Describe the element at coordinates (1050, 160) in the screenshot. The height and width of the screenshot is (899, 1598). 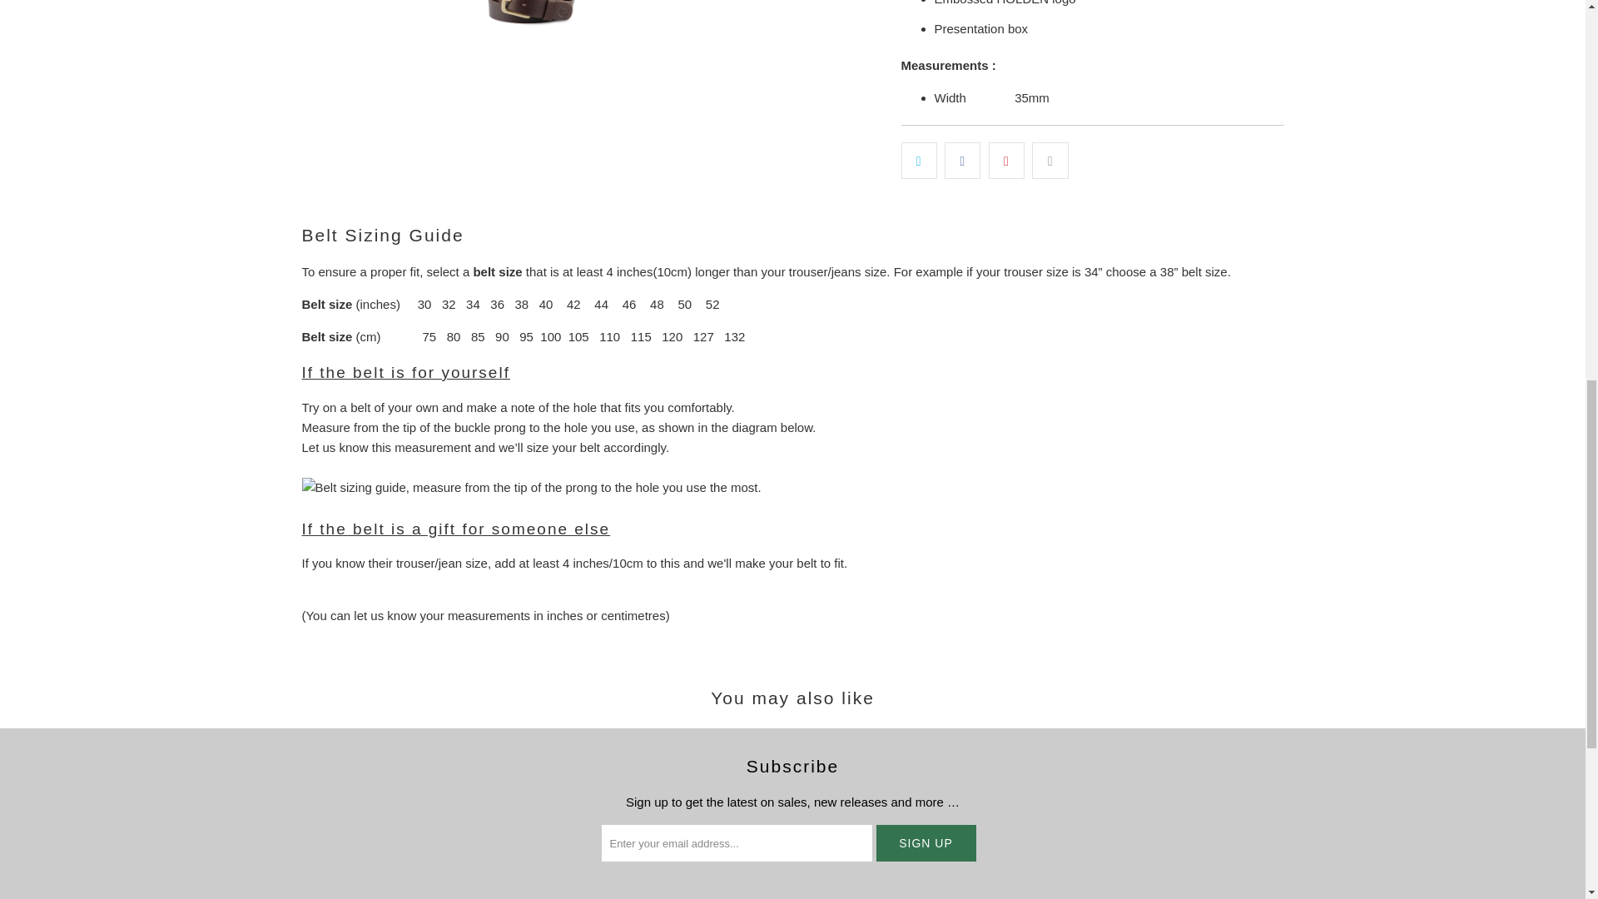
I see `Email this to a friend` at that location.